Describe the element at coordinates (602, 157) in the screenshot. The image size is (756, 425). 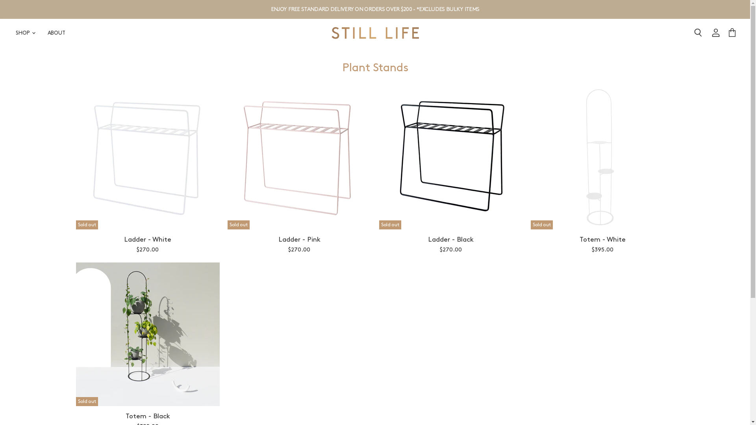
I see `Sold out` at that location.